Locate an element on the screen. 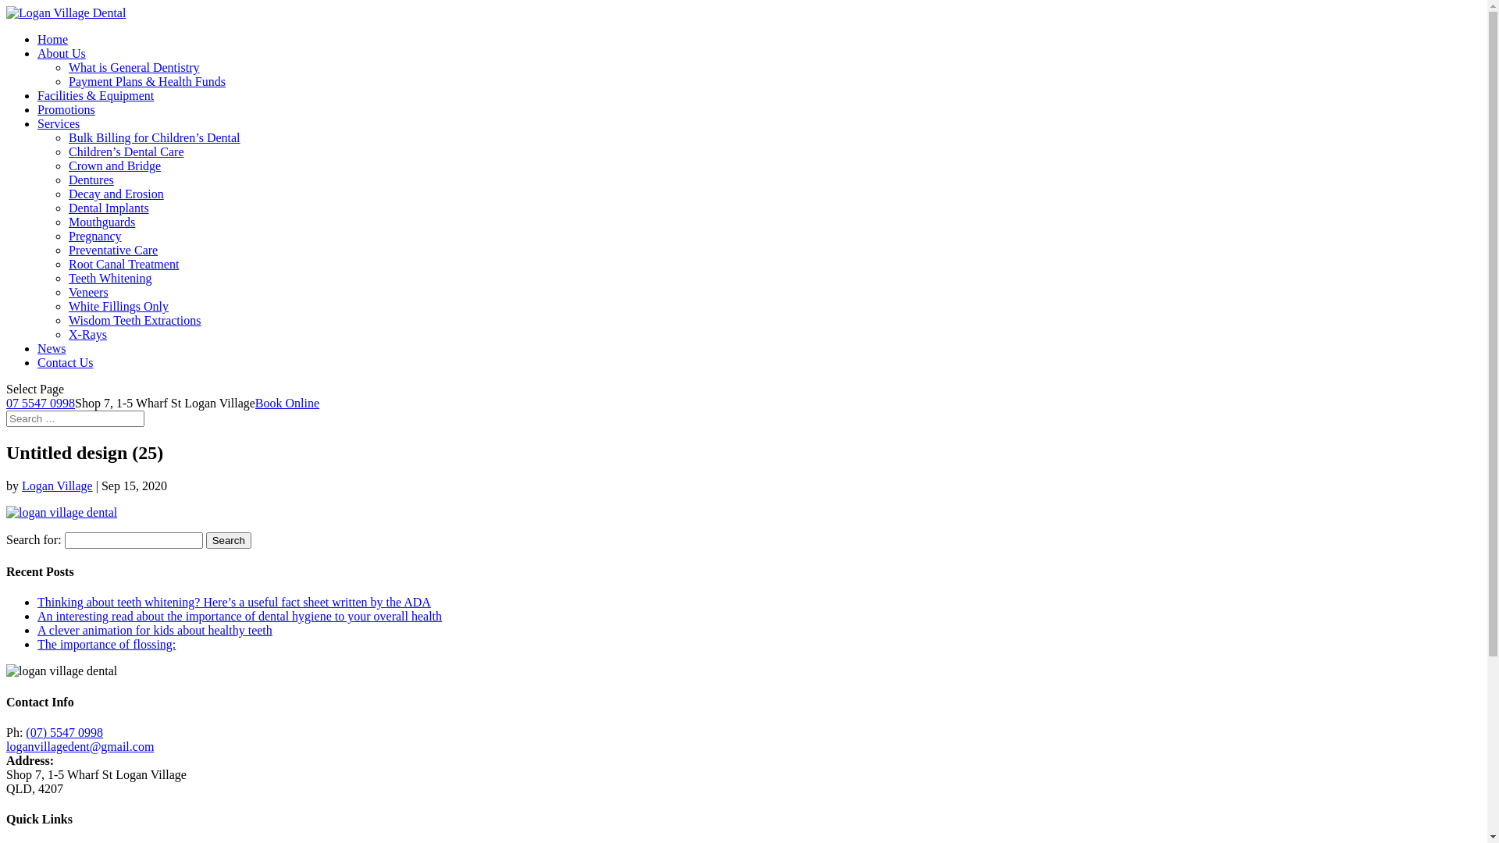  White Fillings Only is located at coordinates (119, 306).